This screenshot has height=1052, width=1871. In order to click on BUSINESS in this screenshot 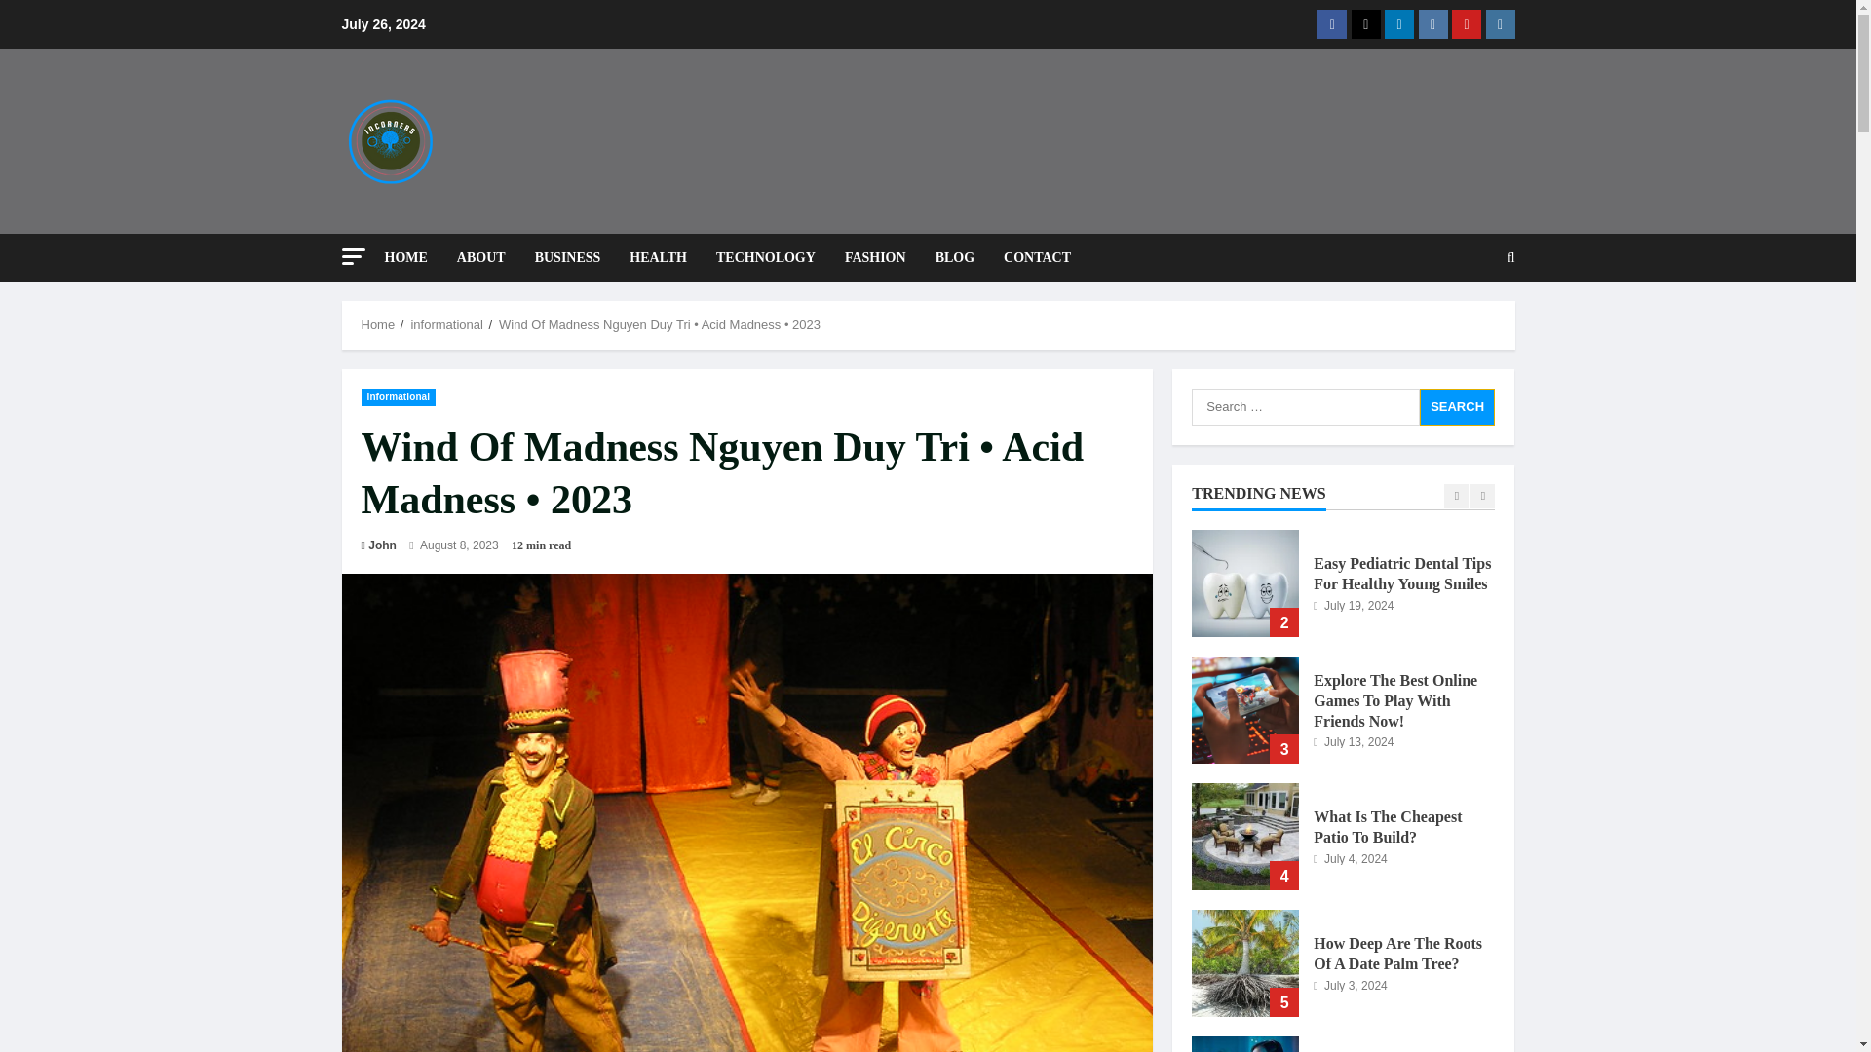, I will do `click(567, 257)`.